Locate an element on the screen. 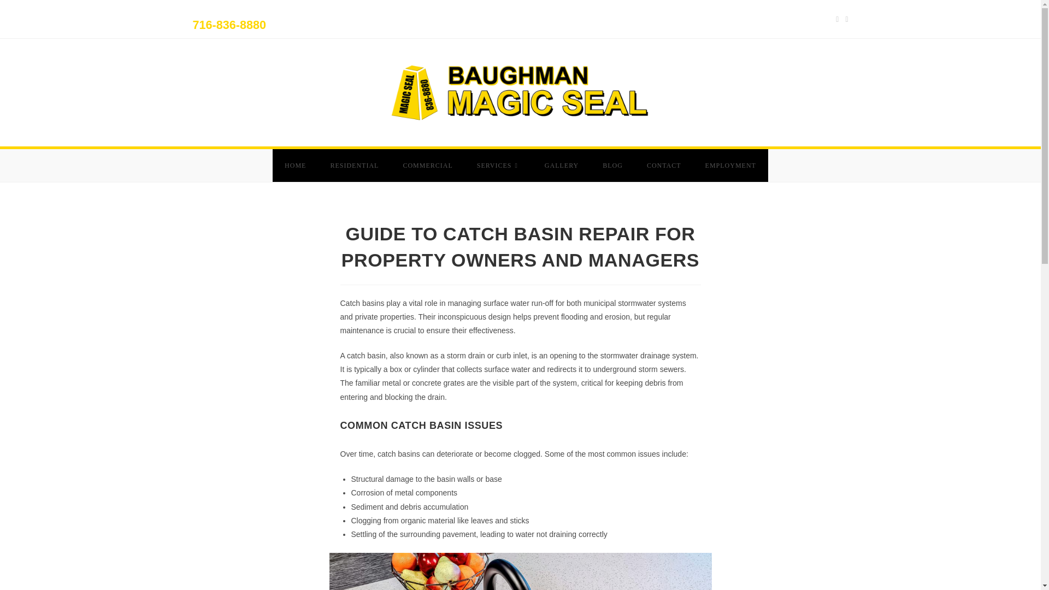  COMMERCIAL is located at coordinates (427, 165).